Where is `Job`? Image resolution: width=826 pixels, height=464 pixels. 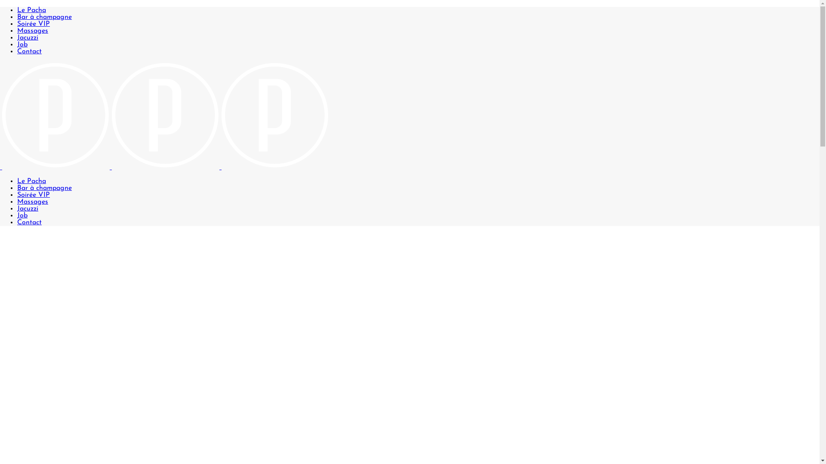
Job is located at coordinates (22, 45).